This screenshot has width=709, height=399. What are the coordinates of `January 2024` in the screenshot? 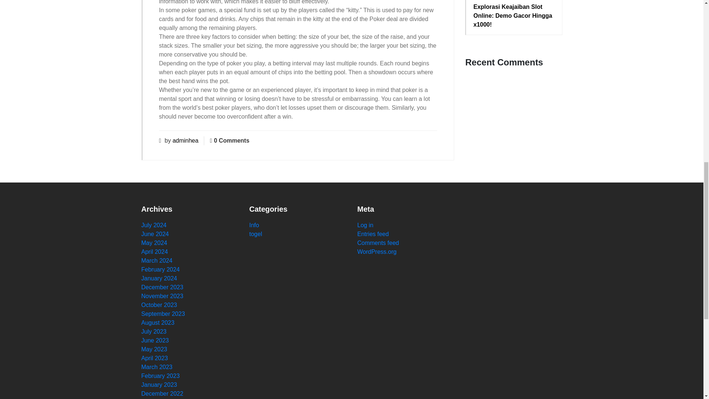 It's located at (159, 279).